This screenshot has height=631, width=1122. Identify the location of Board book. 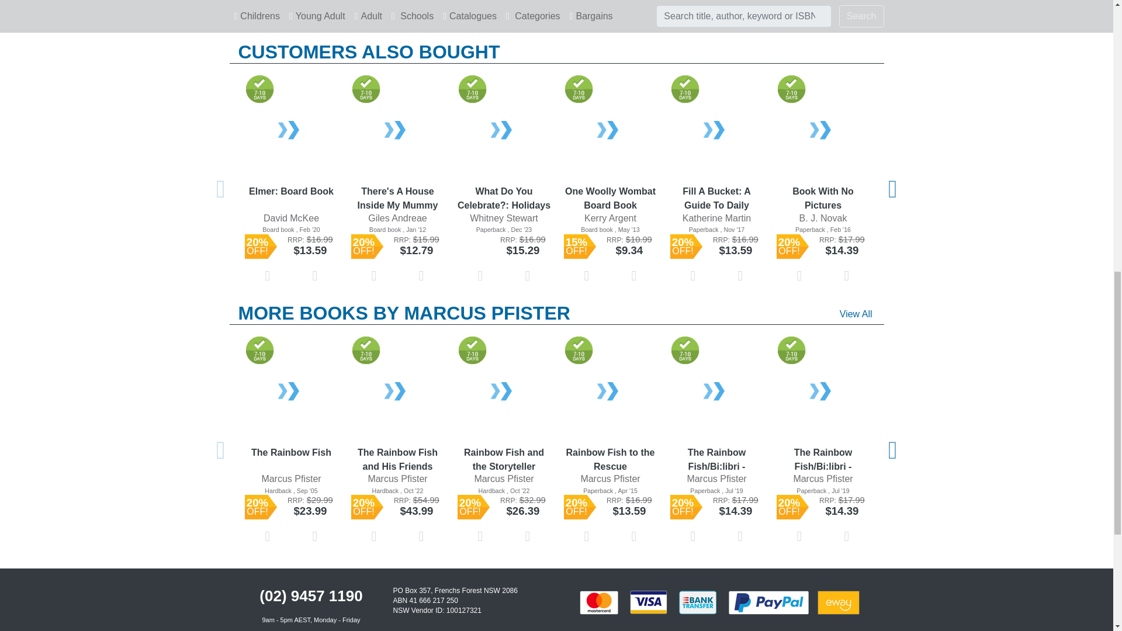
(291, 229).